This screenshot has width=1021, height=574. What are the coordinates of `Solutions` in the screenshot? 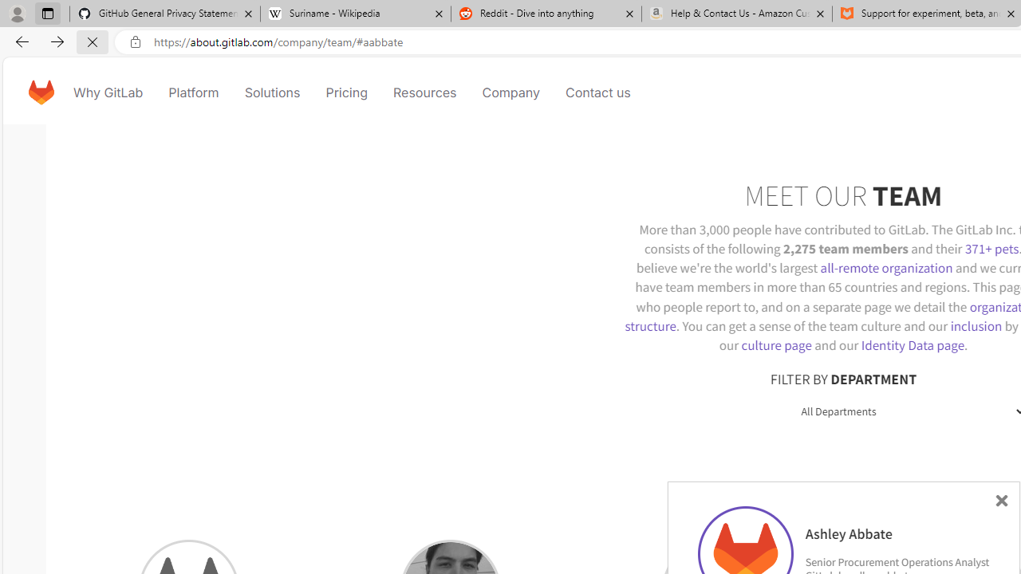 It's located at (273, 92).